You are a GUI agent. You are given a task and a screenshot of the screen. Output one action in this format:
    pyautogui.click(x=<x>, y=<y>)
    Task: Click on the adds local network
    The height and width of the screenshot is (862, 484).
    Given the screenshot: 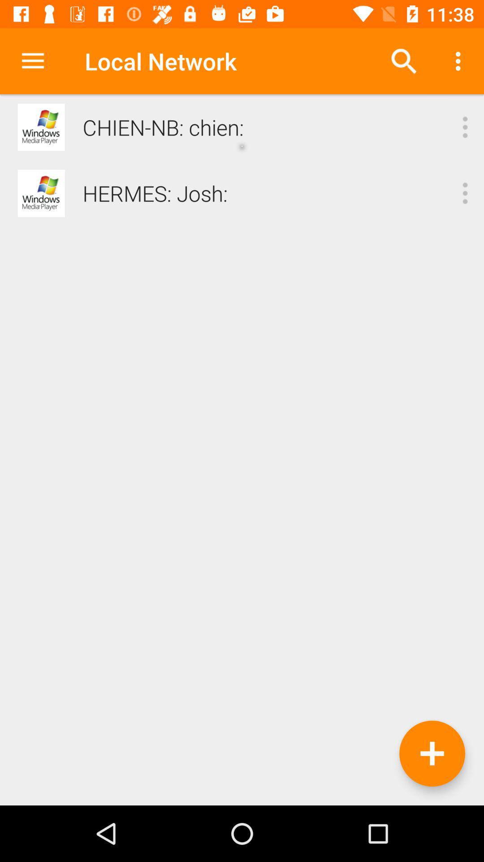 What is the action you would take?
    pyautogui.click(x=432, y=753)
    